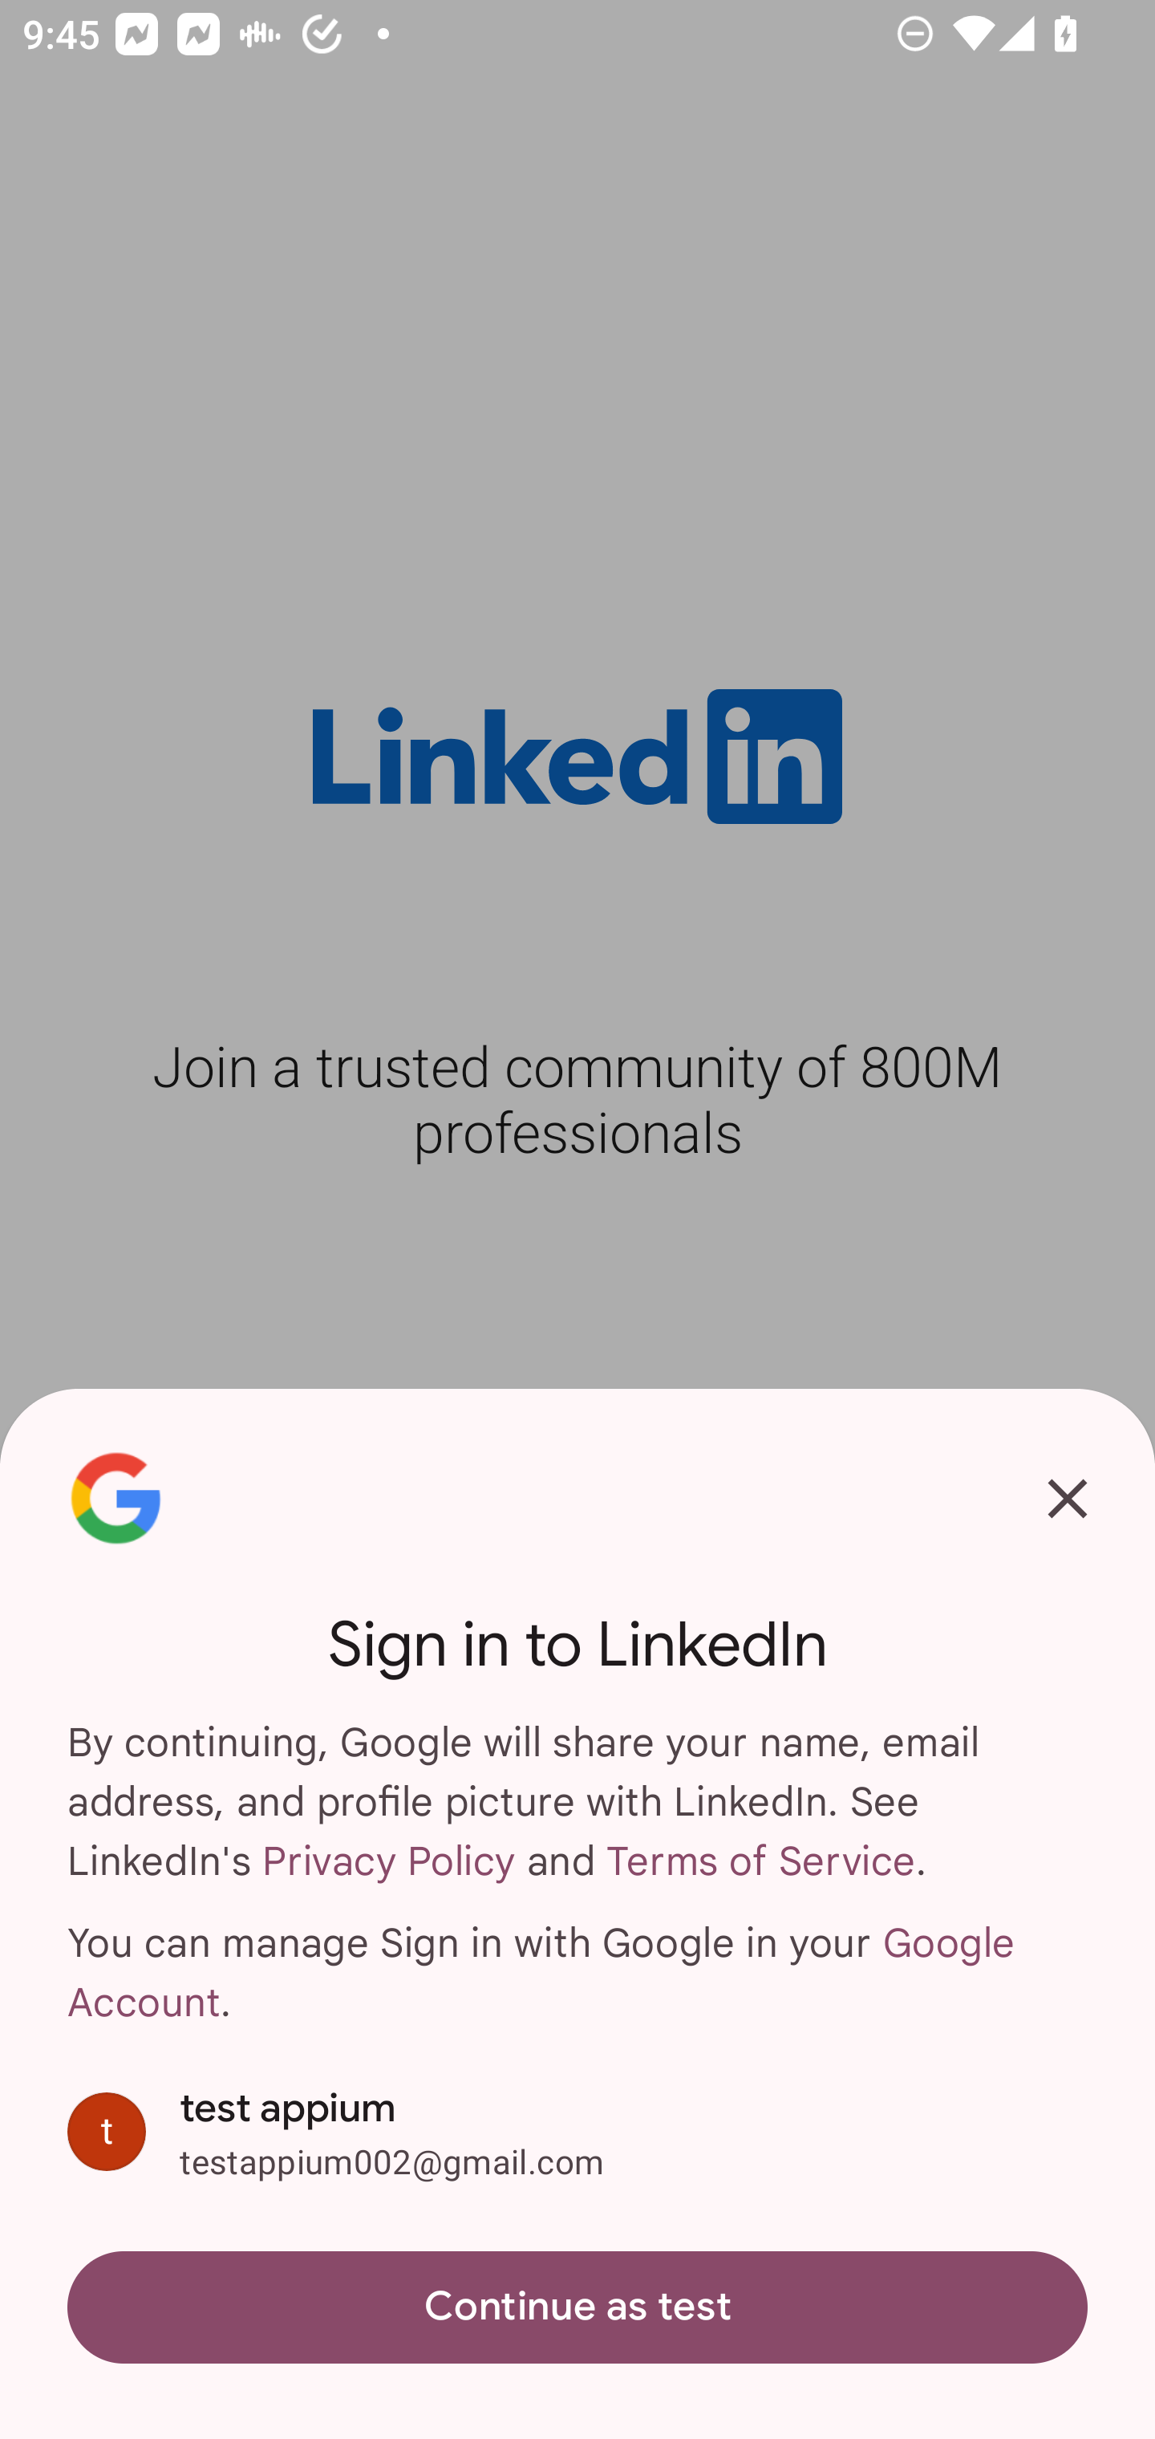 The image size is (1155, 2439). What do you see at coordinates (577, 2307) in the screenshot?
I see `Continue as test` at bounding box center [577, 2307].